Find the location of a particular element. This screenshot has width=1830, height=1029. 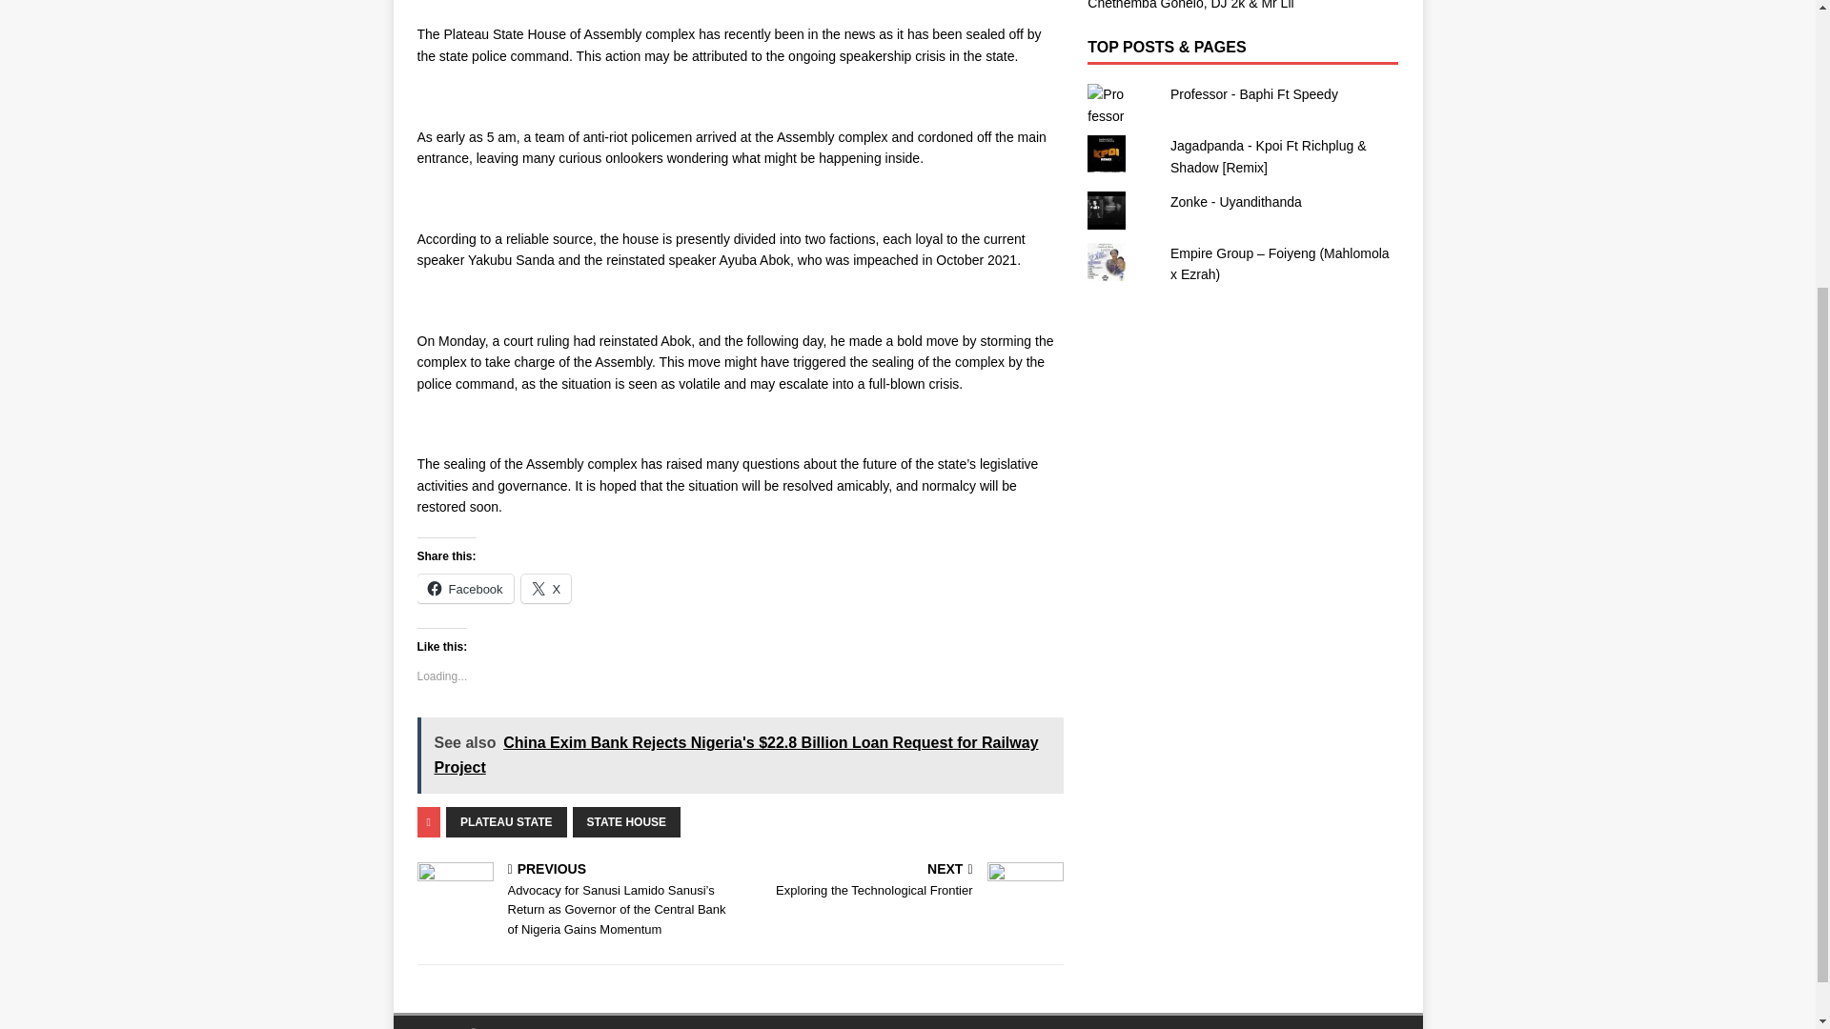

Zonke - Uyandithanda is located at coordinates (1235, 202).